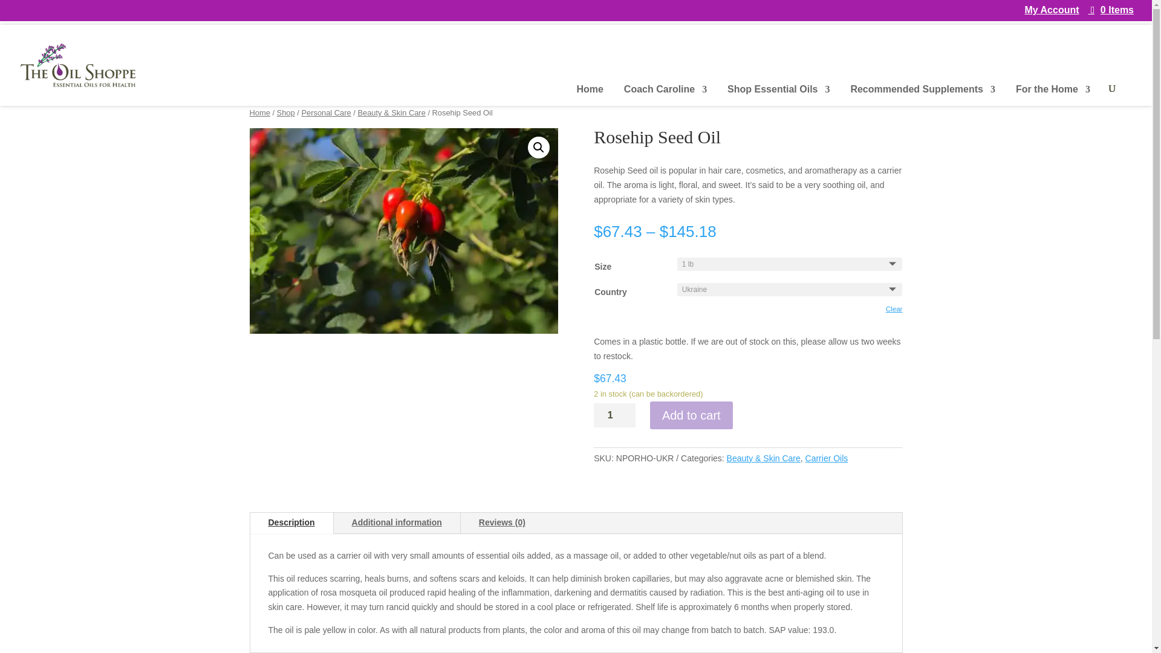 The height and width of the screenshot is (653, 1161). What do you see at coordinates (614, 415) in the screenshot?
I see `1` at bounding box center [614, 415].